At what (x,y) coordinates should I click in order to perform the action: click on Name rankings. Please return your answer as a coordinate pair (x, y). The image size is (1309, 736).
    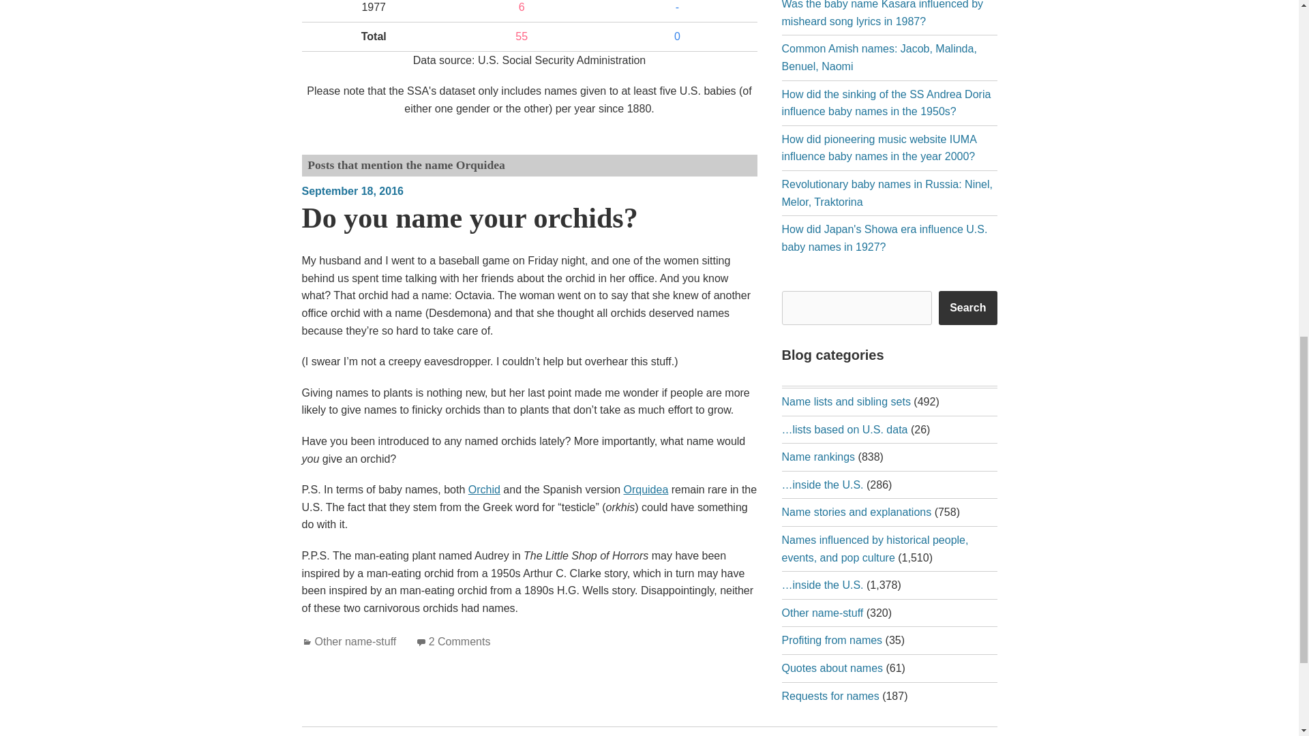
    Looking at the image, I should click on (818, 457).